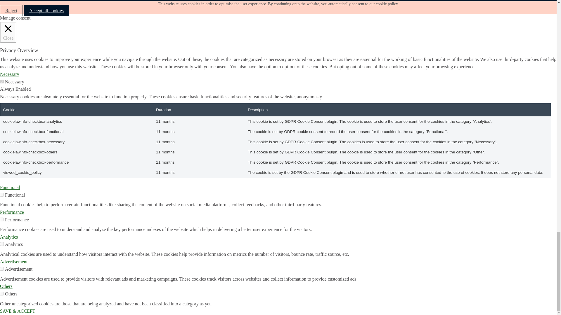 The width and height of the screenshot is (561, 315). I want to click on on, so click(2, 194).